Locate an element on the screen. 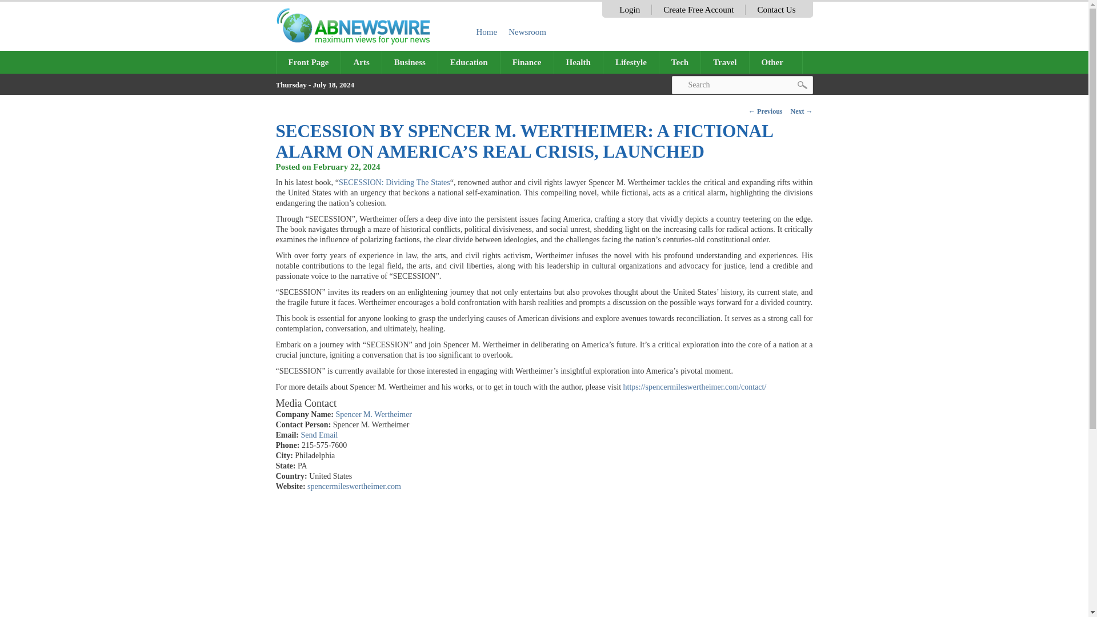 This screenshot has height=617, width=1097. Travel is located at coordinates (724, 62).